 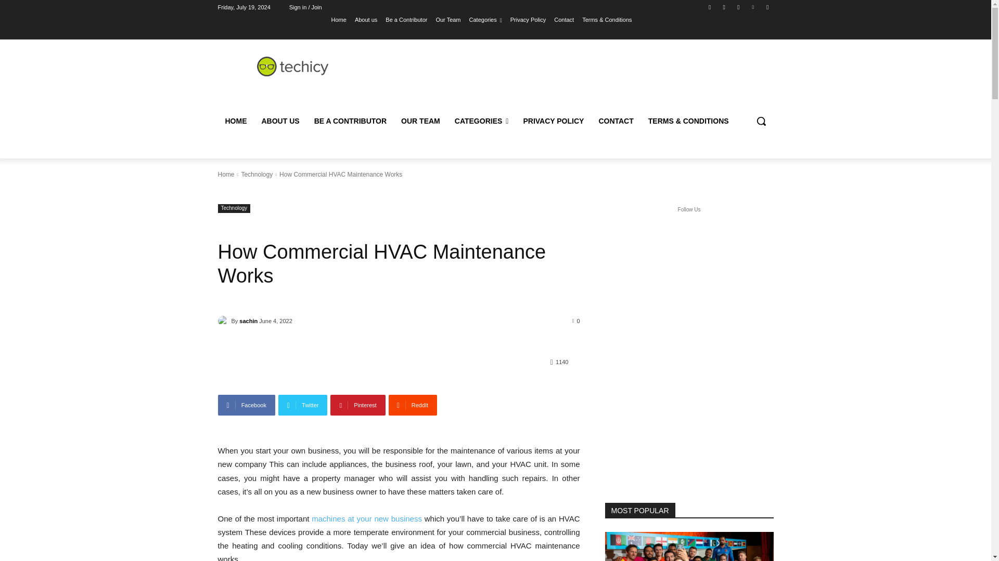 I want to click on Categories, so click(x=486, y=19).